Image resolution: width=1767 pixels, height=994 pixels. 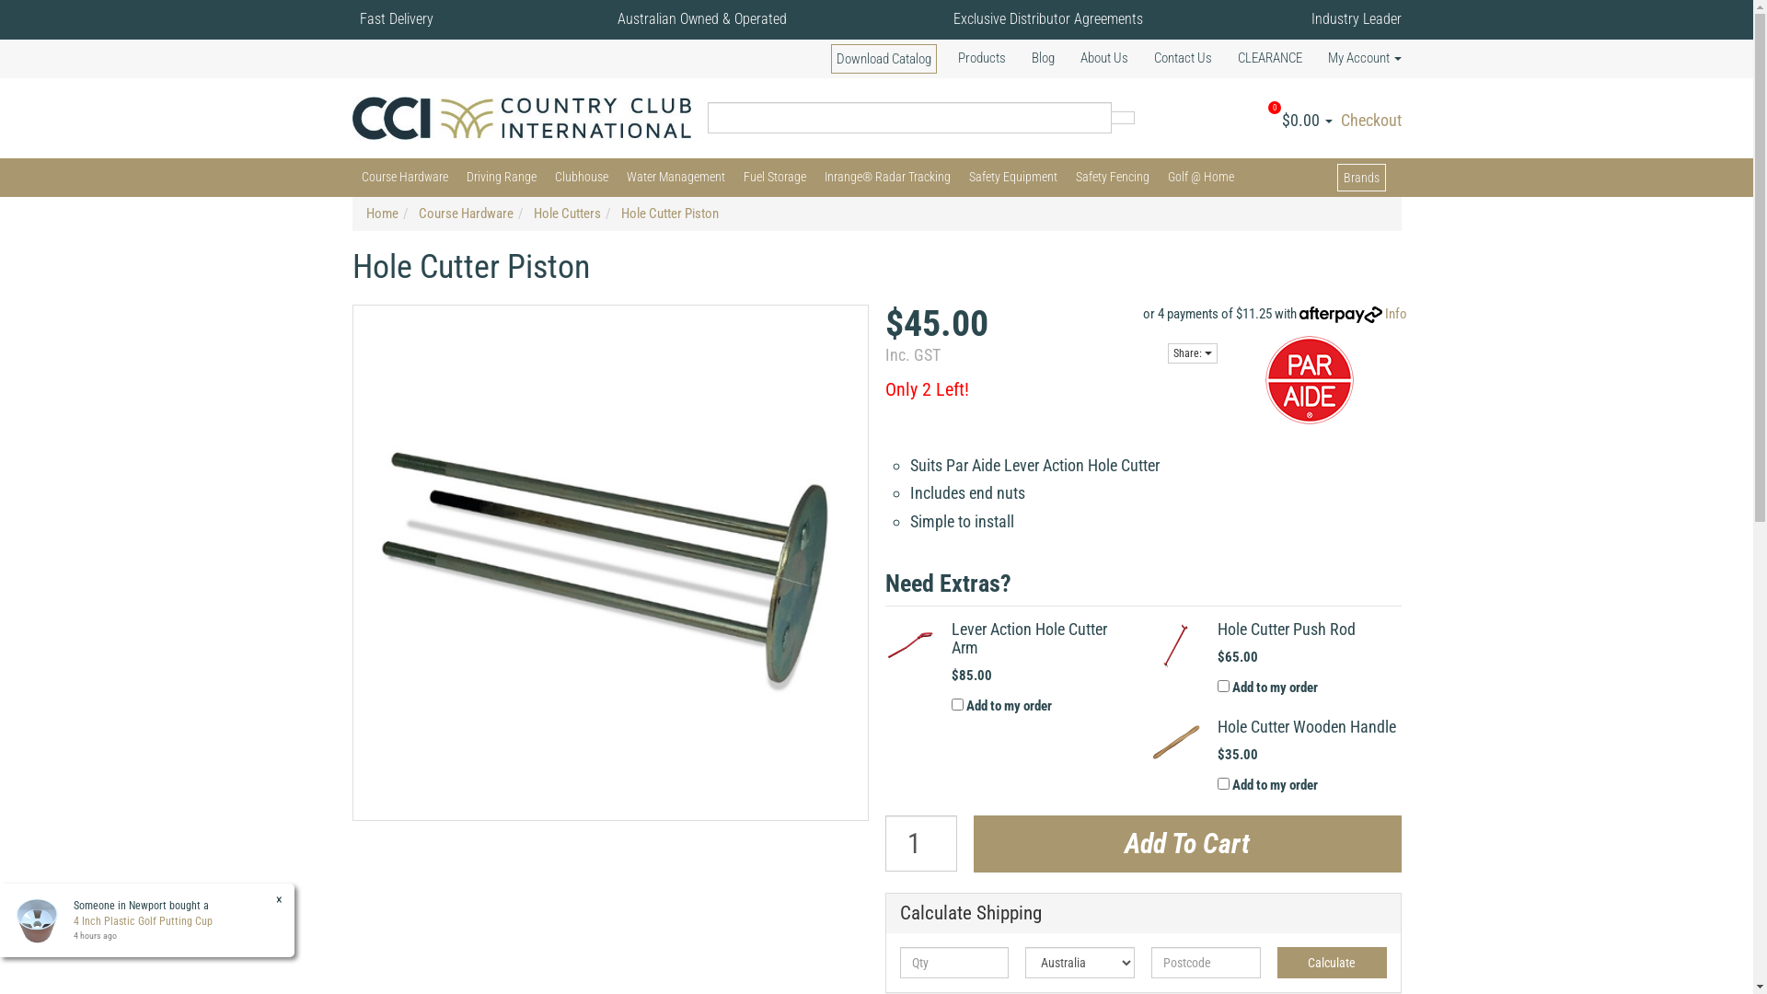 What do you see at coordinates (581, 177) in the screenshot?
I see `Clubhouse` at bounding box center [581, 177].